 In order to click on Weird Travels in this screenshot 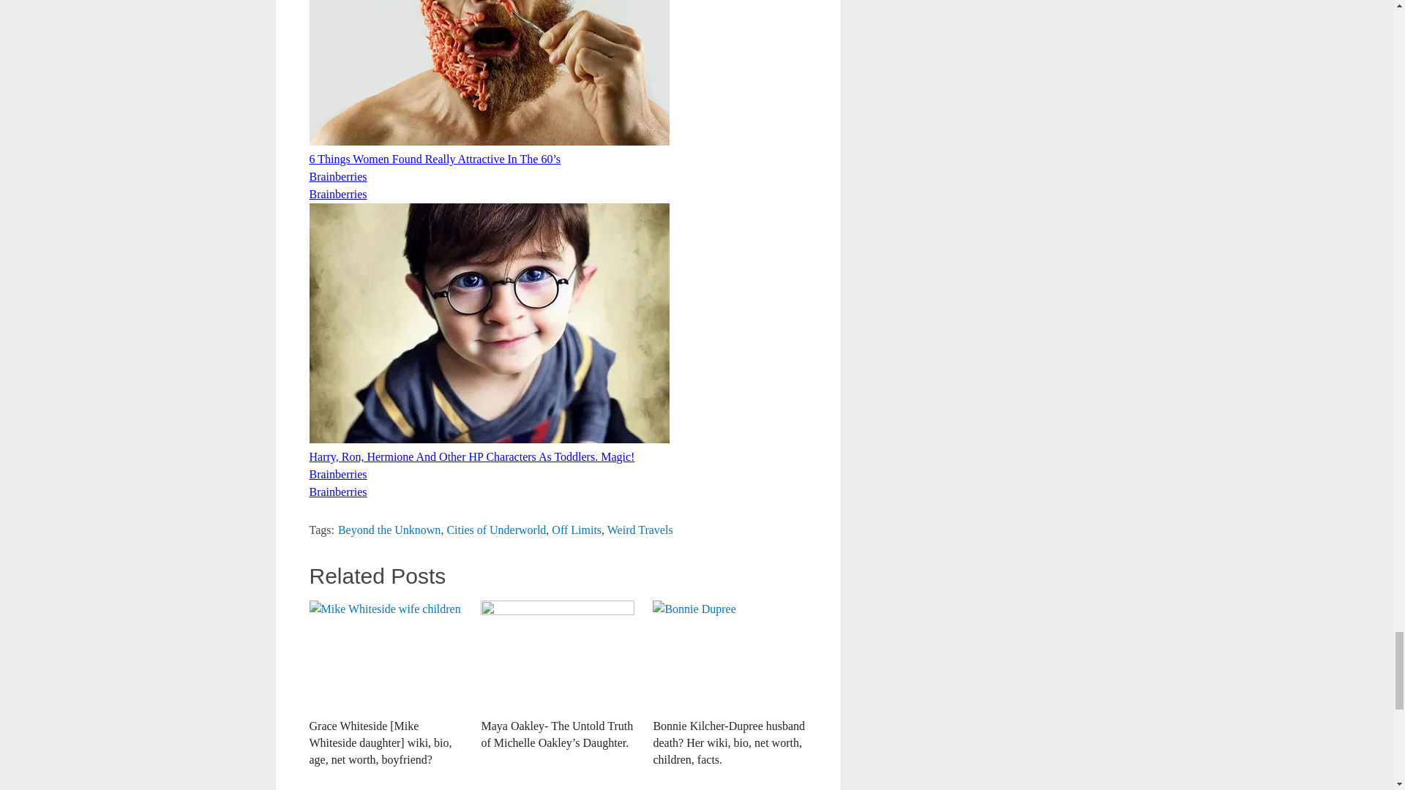, I will do `click(640, 530)`.